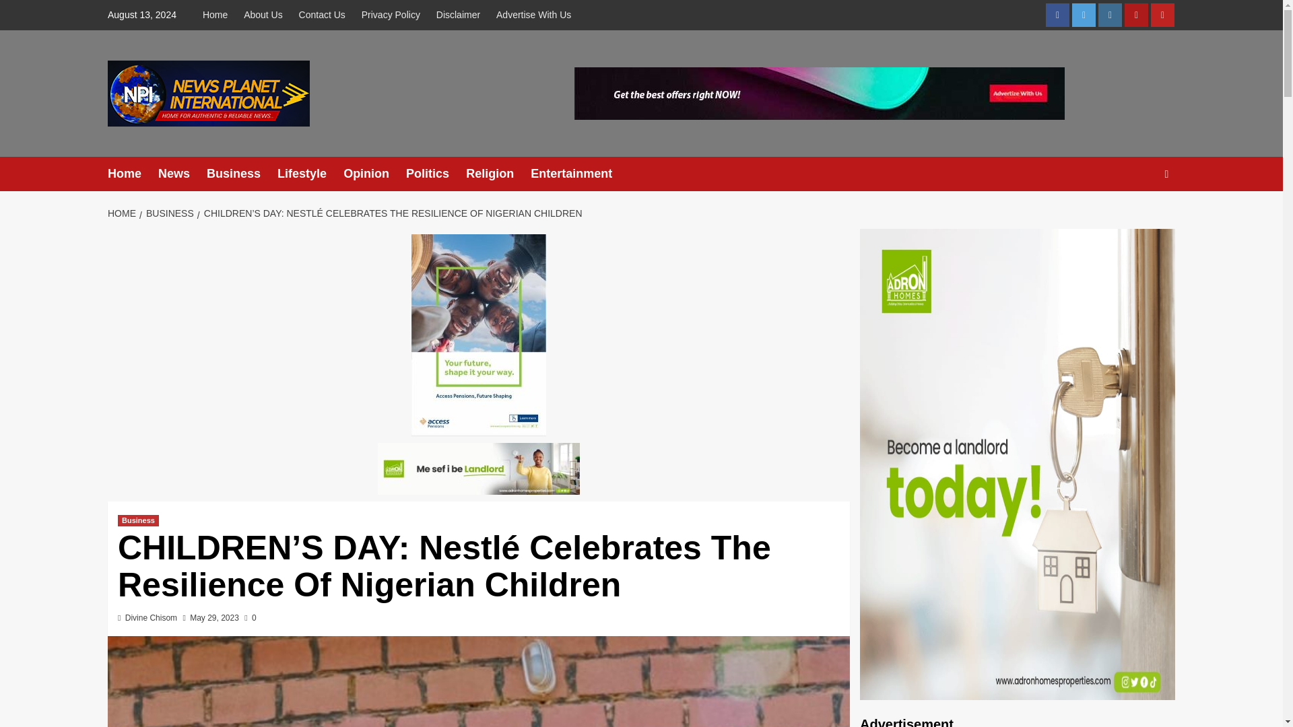 This screenshot has height=727, width=1293. I want to click on 0, so click(250, 618).